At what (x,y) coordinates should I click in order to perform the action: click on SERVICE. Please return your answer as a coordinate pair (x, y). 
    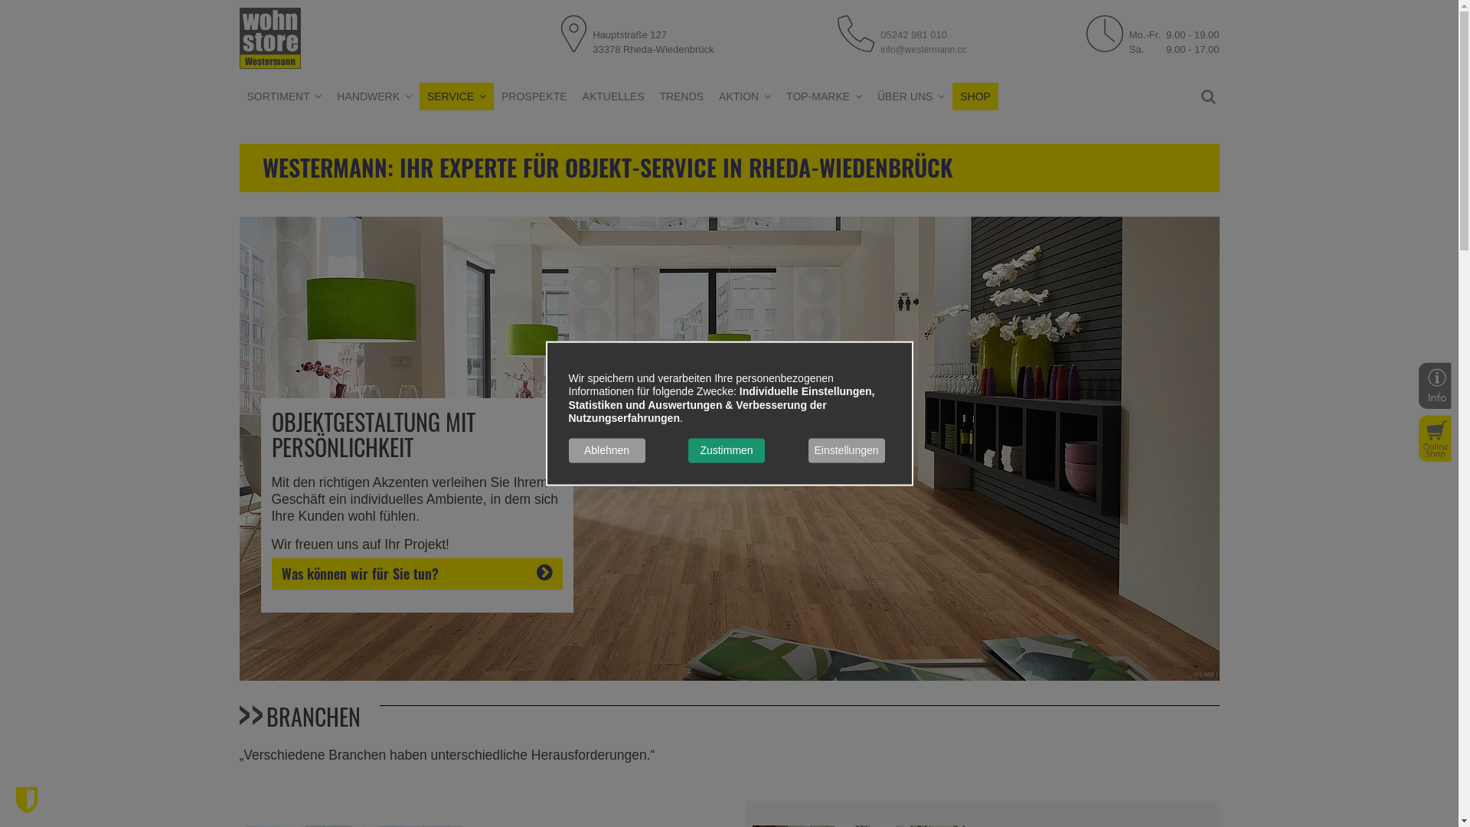
    Looking at the image, I should click on (456, 96).